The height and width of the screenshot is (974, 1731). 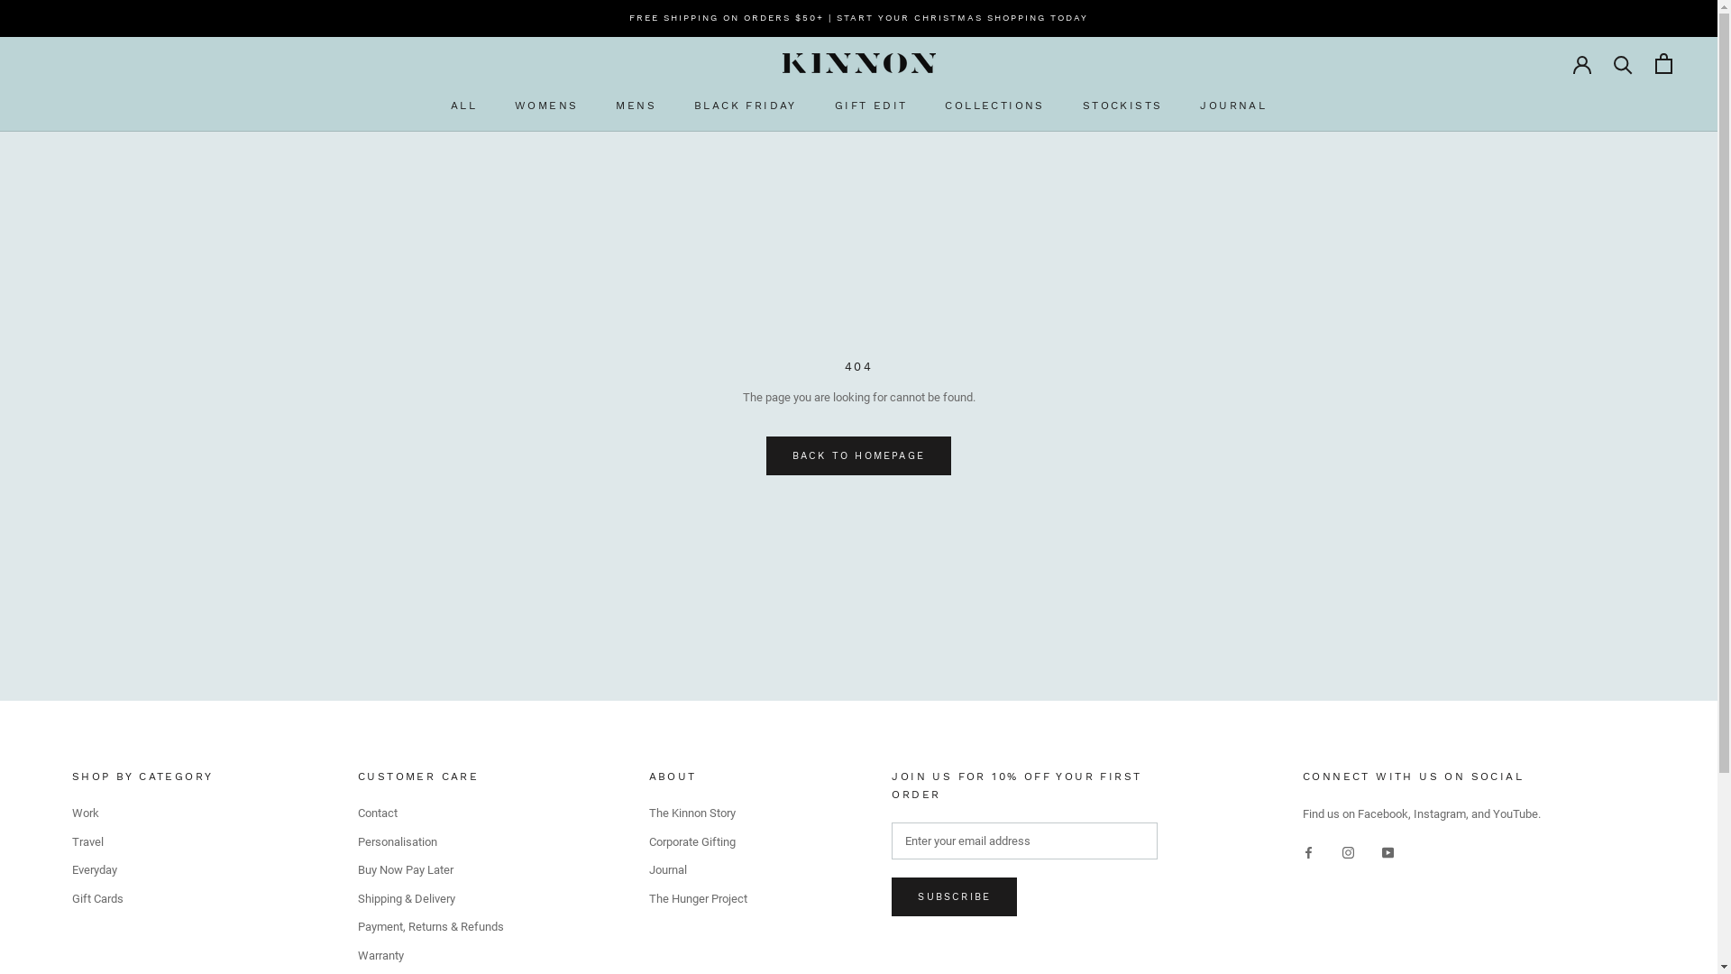 What do you see at coordinates (142, 870) in the screenshot?
I see `Everyday` at bounding box center [142, 870].